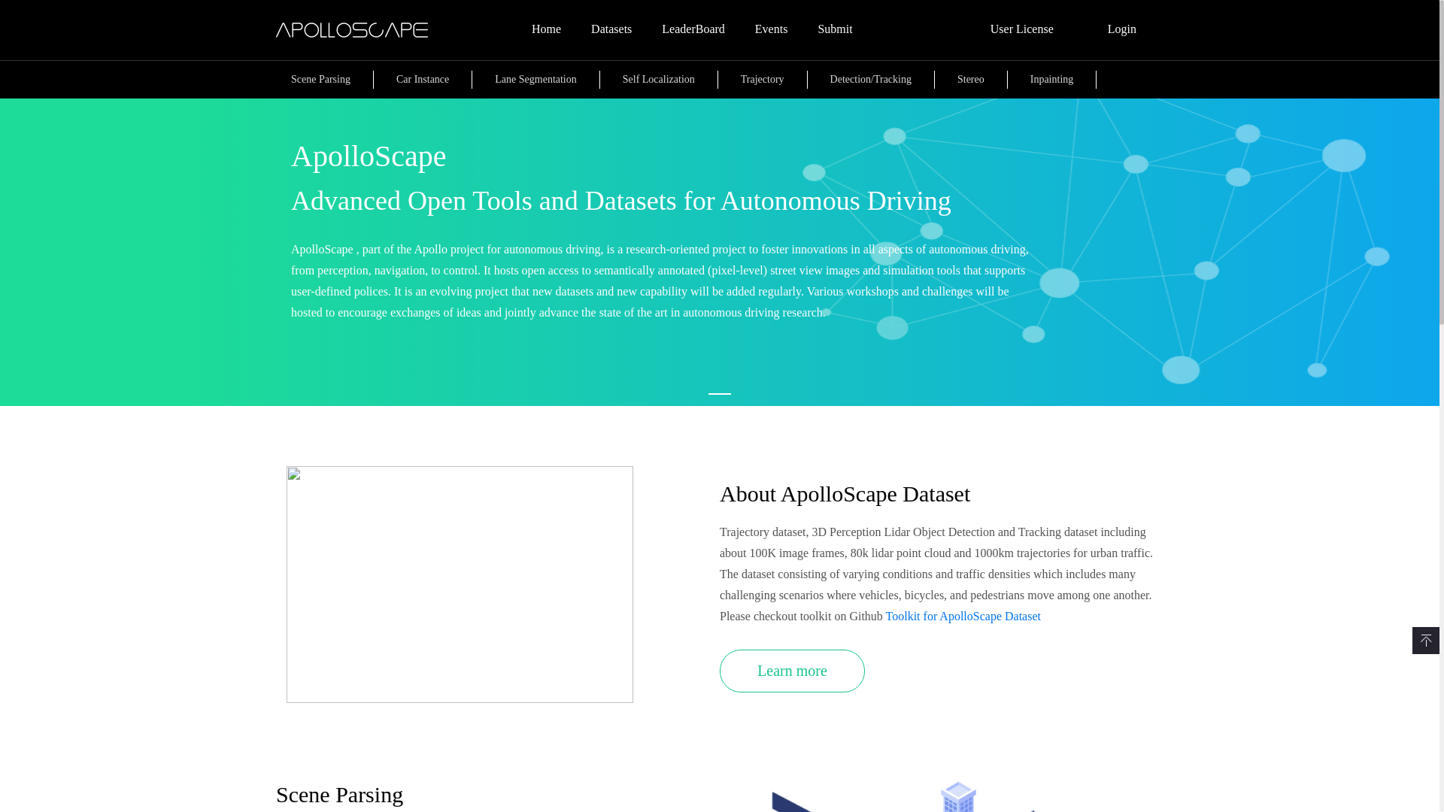 The width and height of the screenshot is (1444, 812). I want to click on Detection/Tracking, so click(871, 80).